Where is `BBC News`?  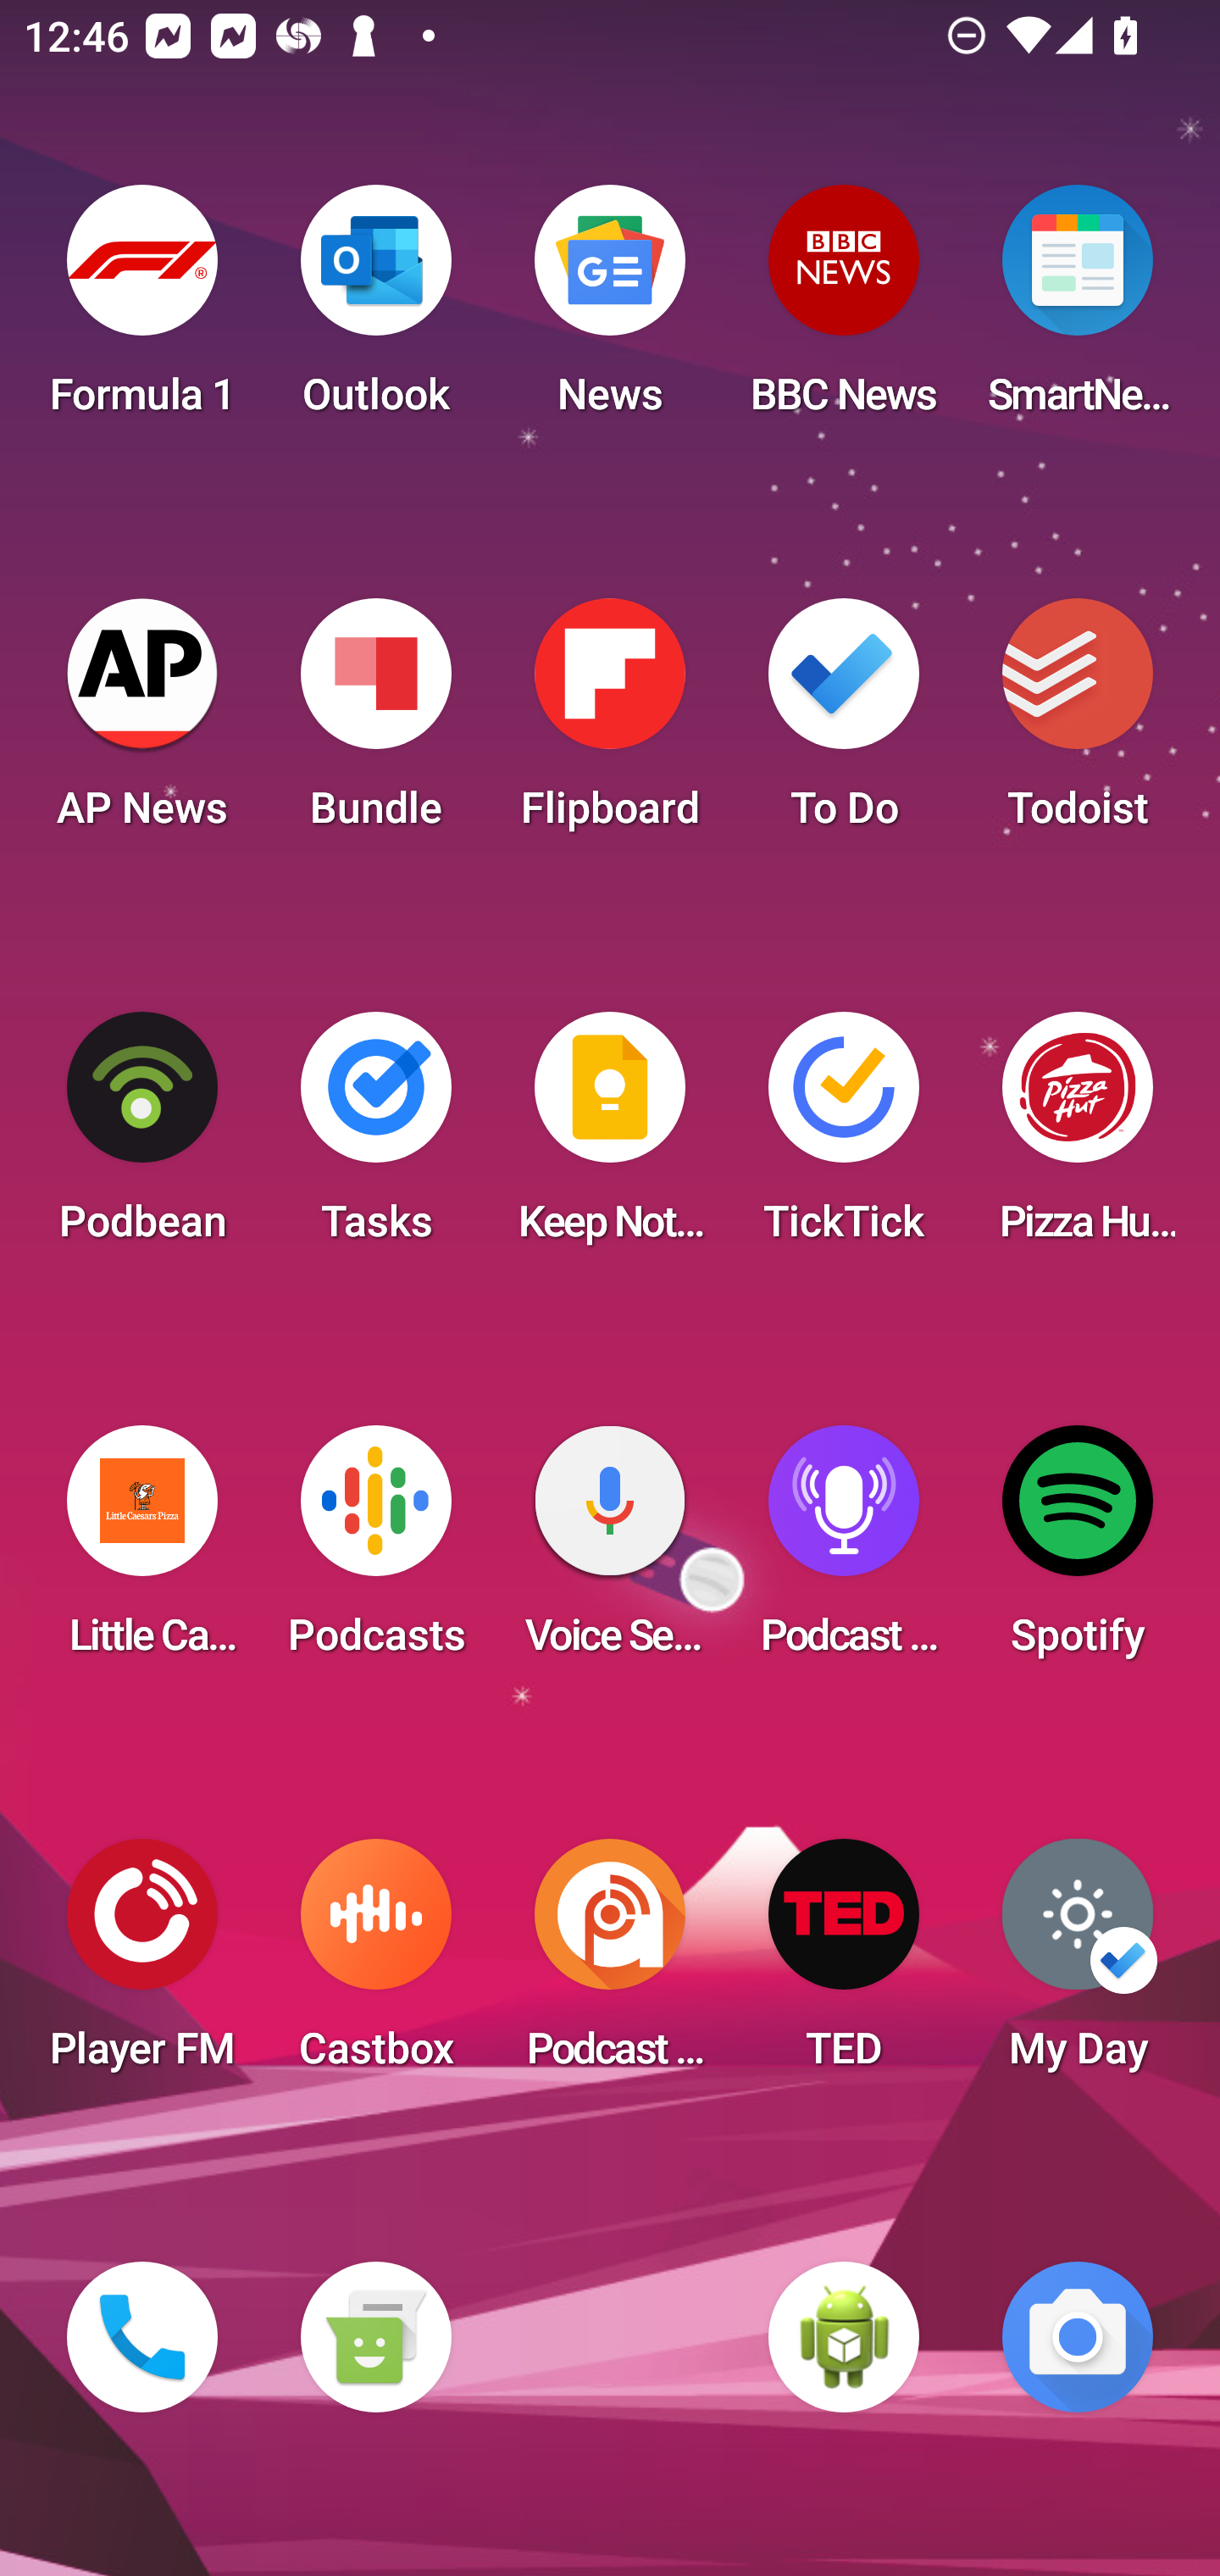 BBC News is located at coordinates (844, 310).